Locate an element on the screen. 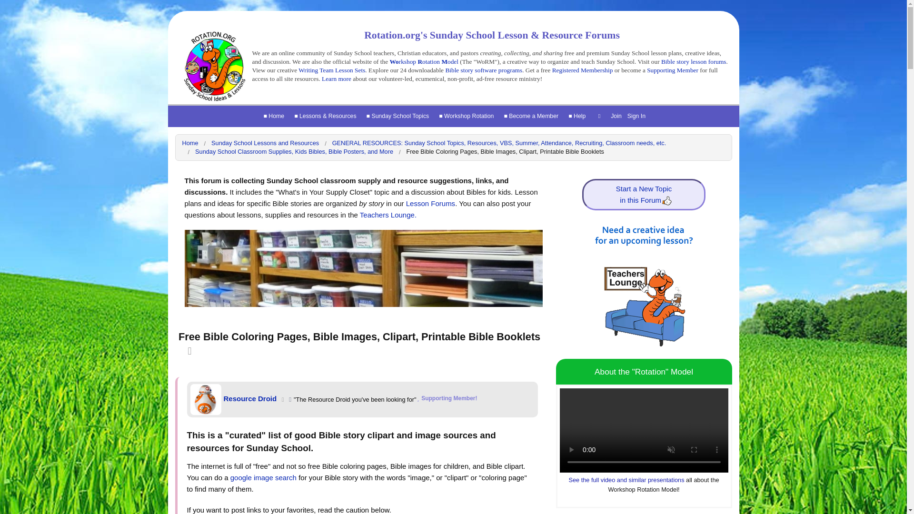 The image size is (914, 514). Workshop Rotation Model is located at coordinates (423, 62).